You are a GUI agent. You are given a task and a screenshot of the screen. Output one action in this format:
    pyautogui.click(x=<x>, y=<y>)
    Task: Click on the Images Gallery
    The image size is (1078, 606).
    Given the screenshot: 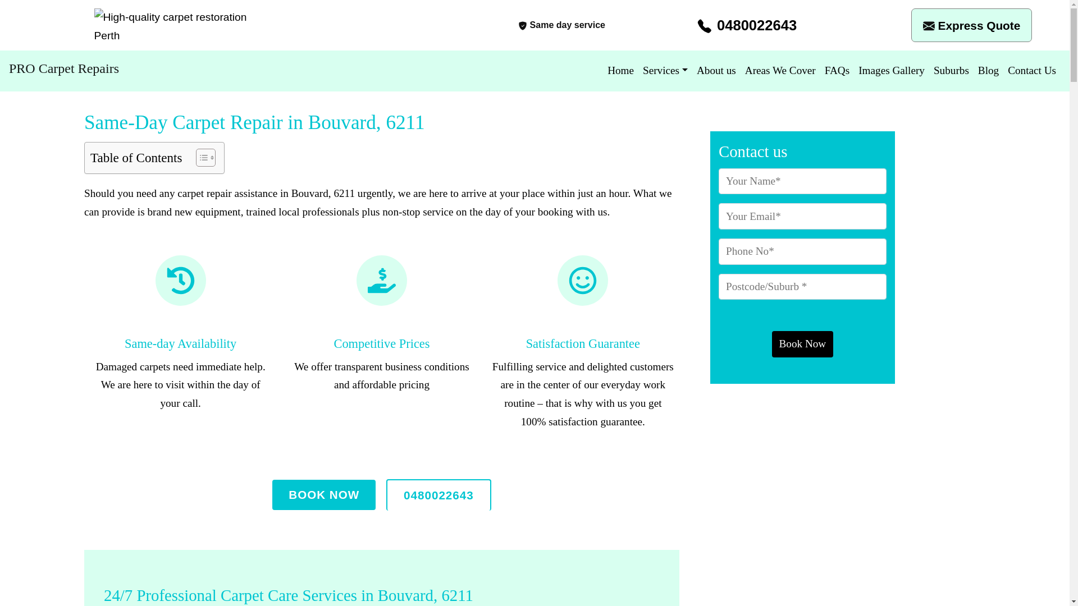 What is the action you would take?
    pyautogui.click(x=892, y=71)
    